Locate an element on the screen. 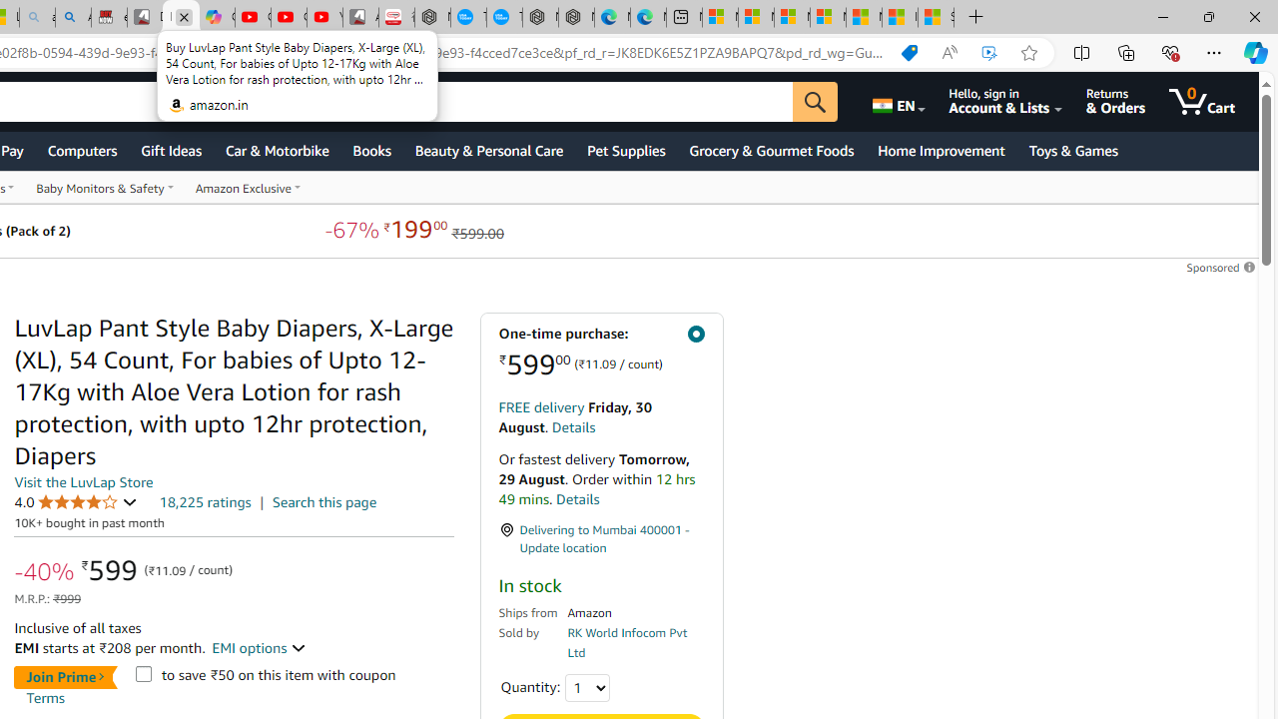  Nordace - Nordace has arrived Hong Kong is located at coordinates (576, 18).